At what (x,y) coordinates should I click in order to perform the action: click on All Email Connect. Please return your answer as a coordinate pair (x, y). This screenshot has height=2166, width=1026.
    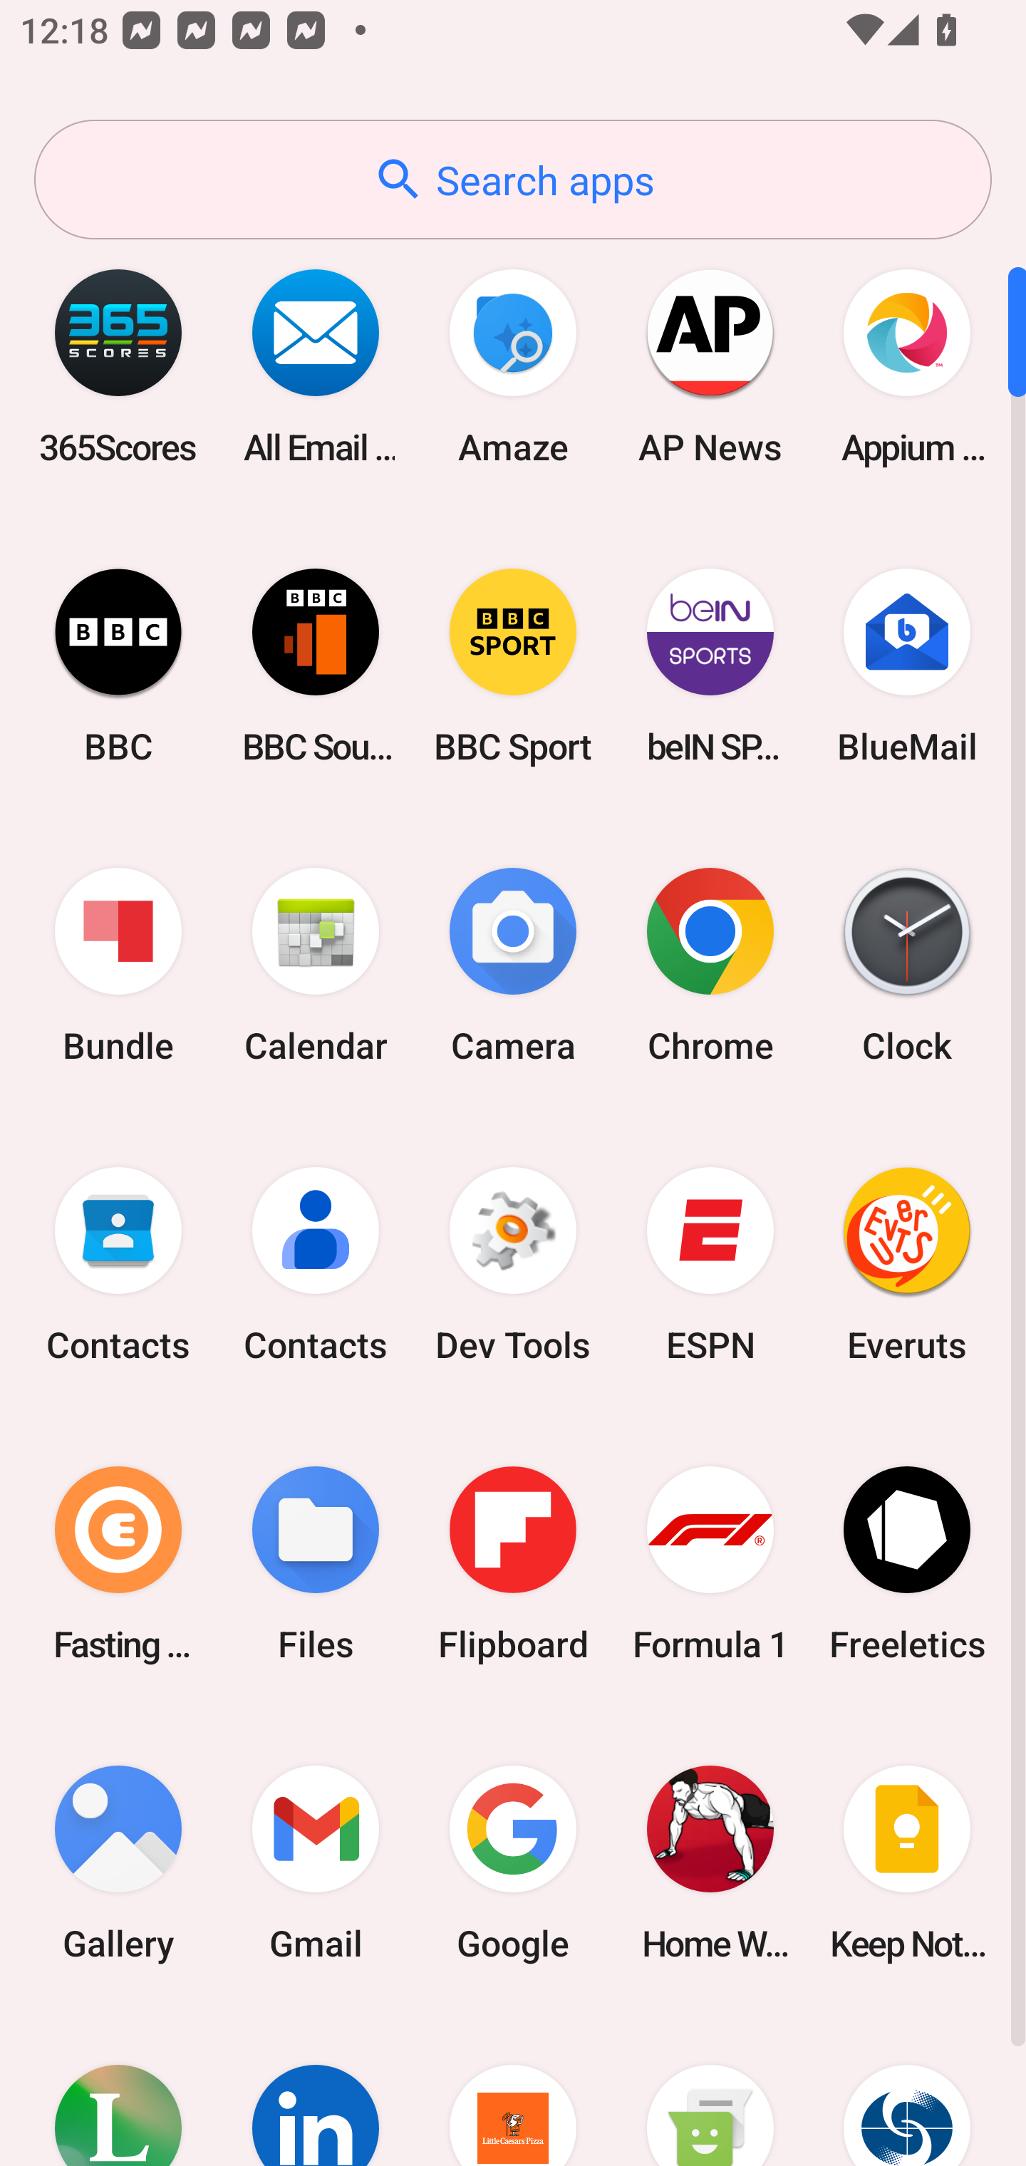
    Looking at the image, I should click on (316, 366).